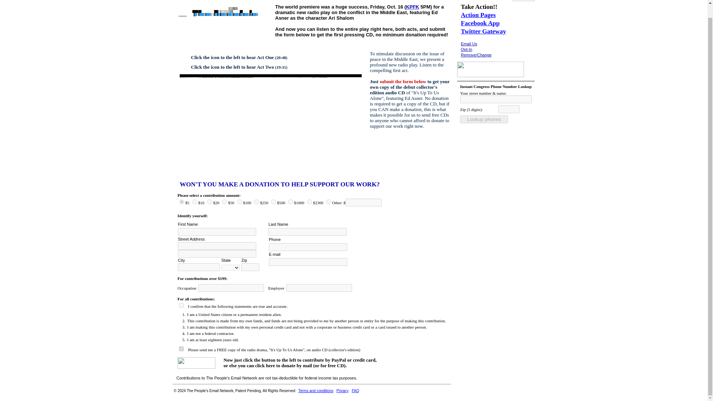 This screenshot has width=713, height=401. Describe the element at coordinates (484, 31) in the screenshot. I see `Twitter Gateway` at that location.